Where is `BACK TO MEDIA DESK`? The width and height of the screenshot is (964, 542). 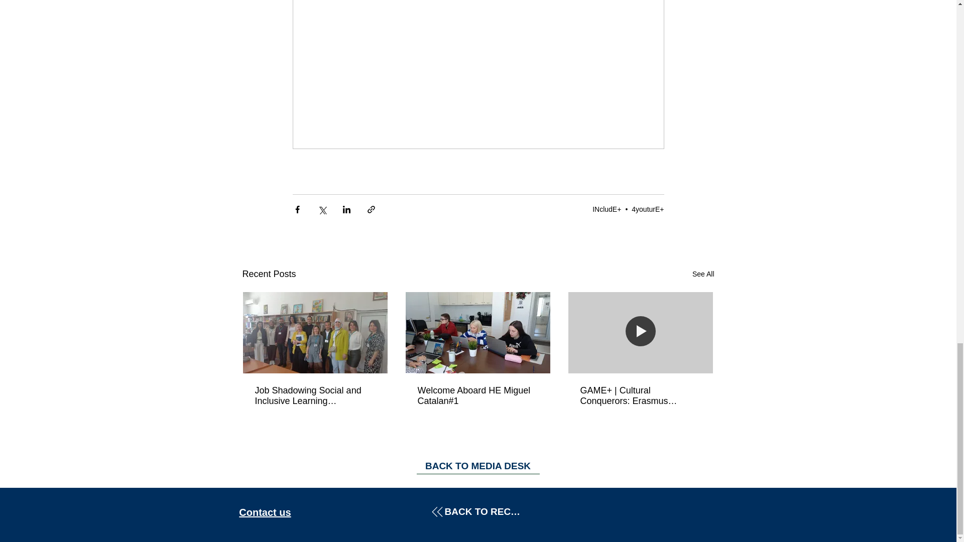 BACK TO MEDIA DESK is located at coordinates (478, 467).